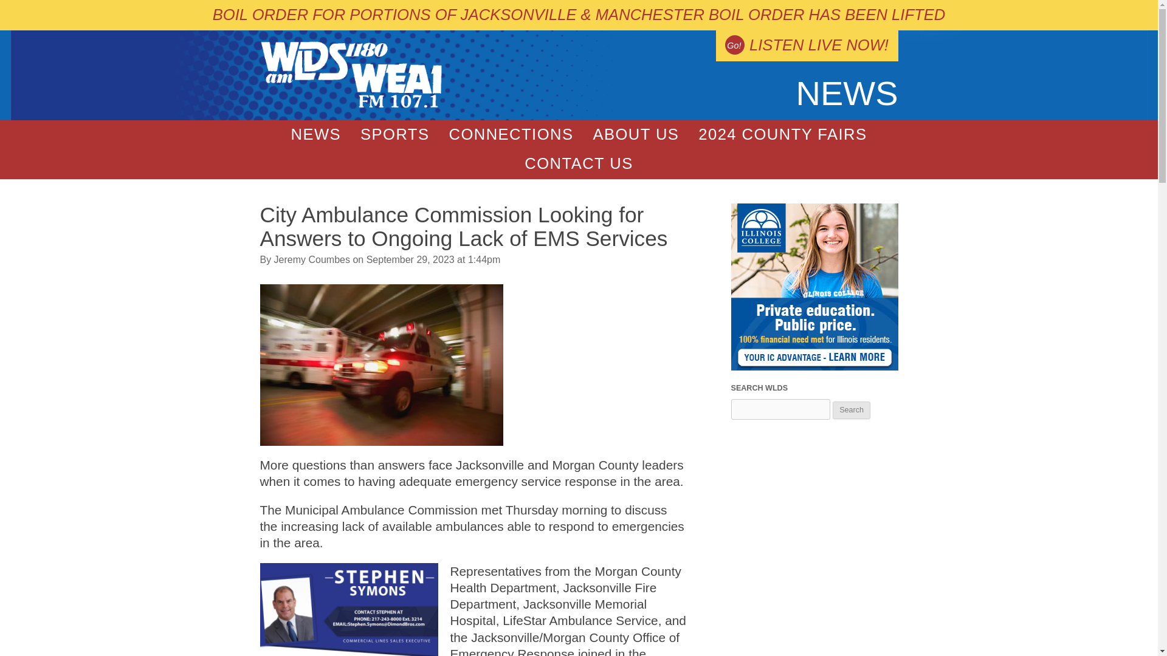 The height and width of the screenshot is (656, 1167). What do you see at coordinates (511, 135) in the screenshot?
I see `CONNECTIONS` at bounding box center [511, 135].